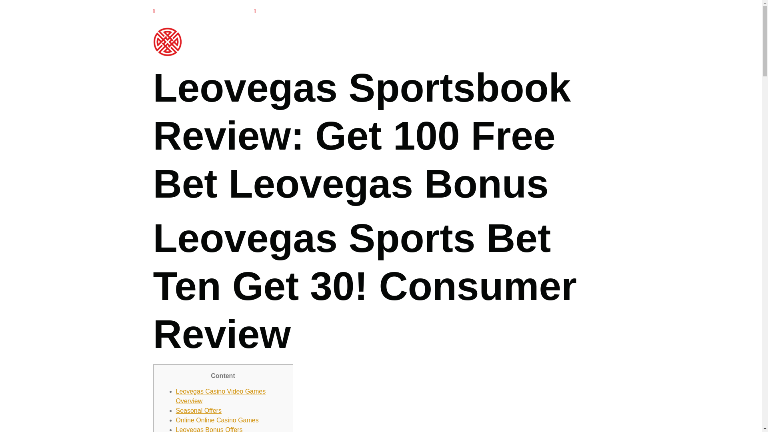  I want to click on Seasonal Offers, so click(198, 410).